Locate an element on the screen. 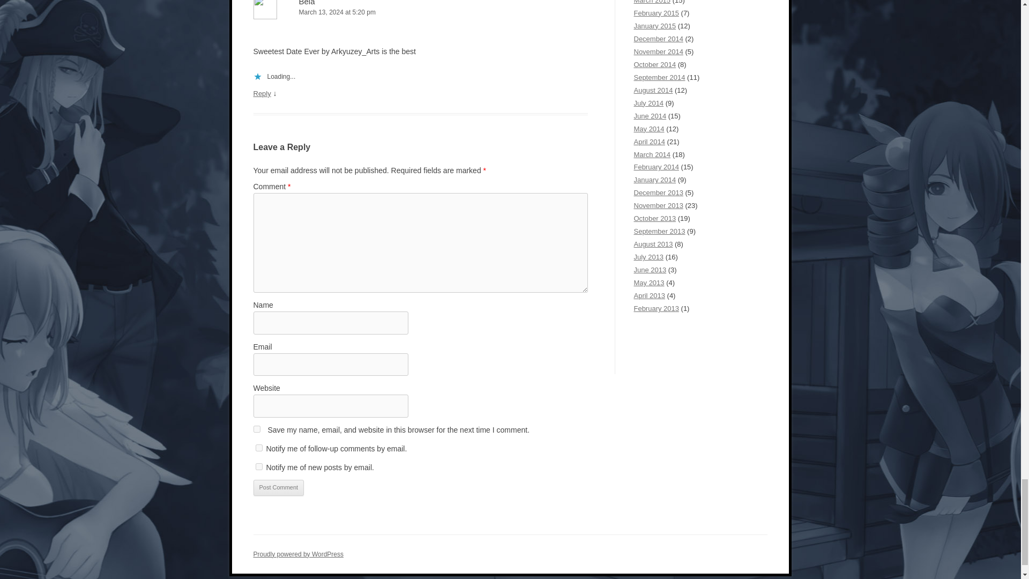  Semantic Personal Publishing Platform is located at coordinates (298, 554).